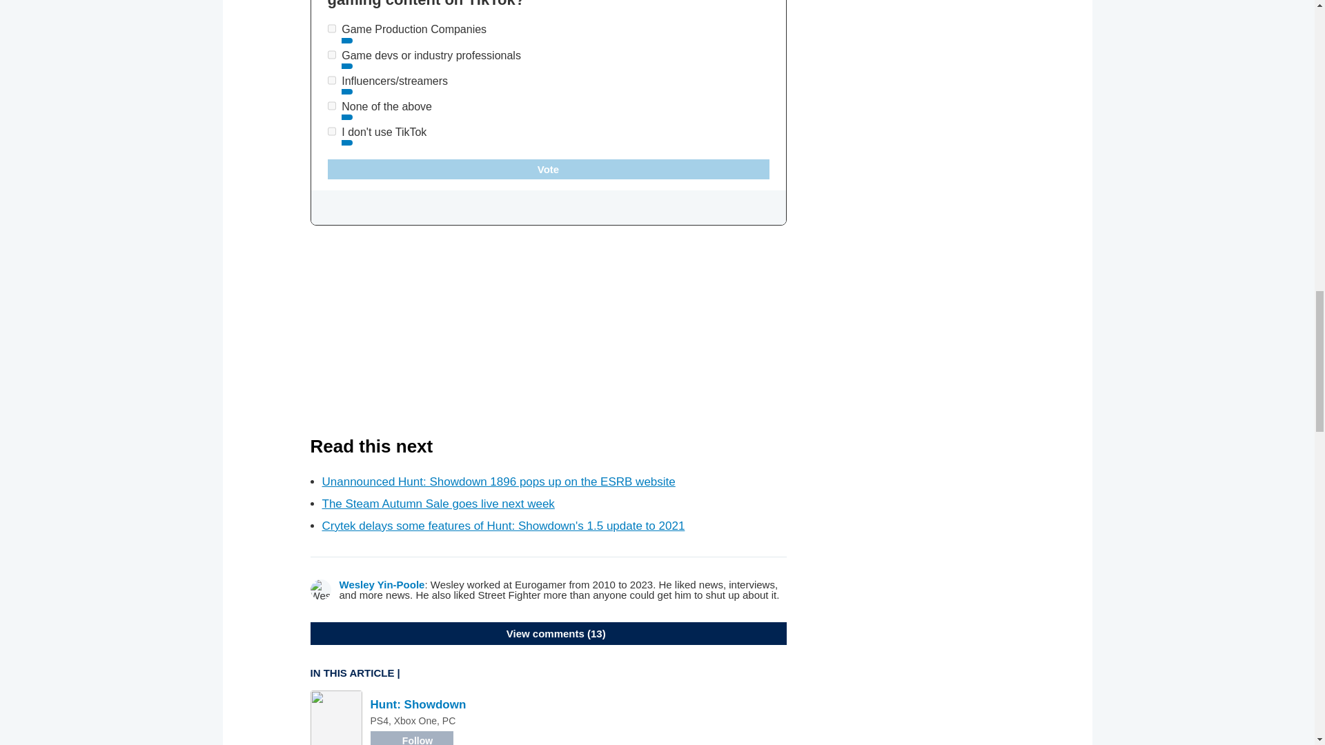  Describe the element at coordinates (411, 738) in the screenshot. I see `Follow` at that location.